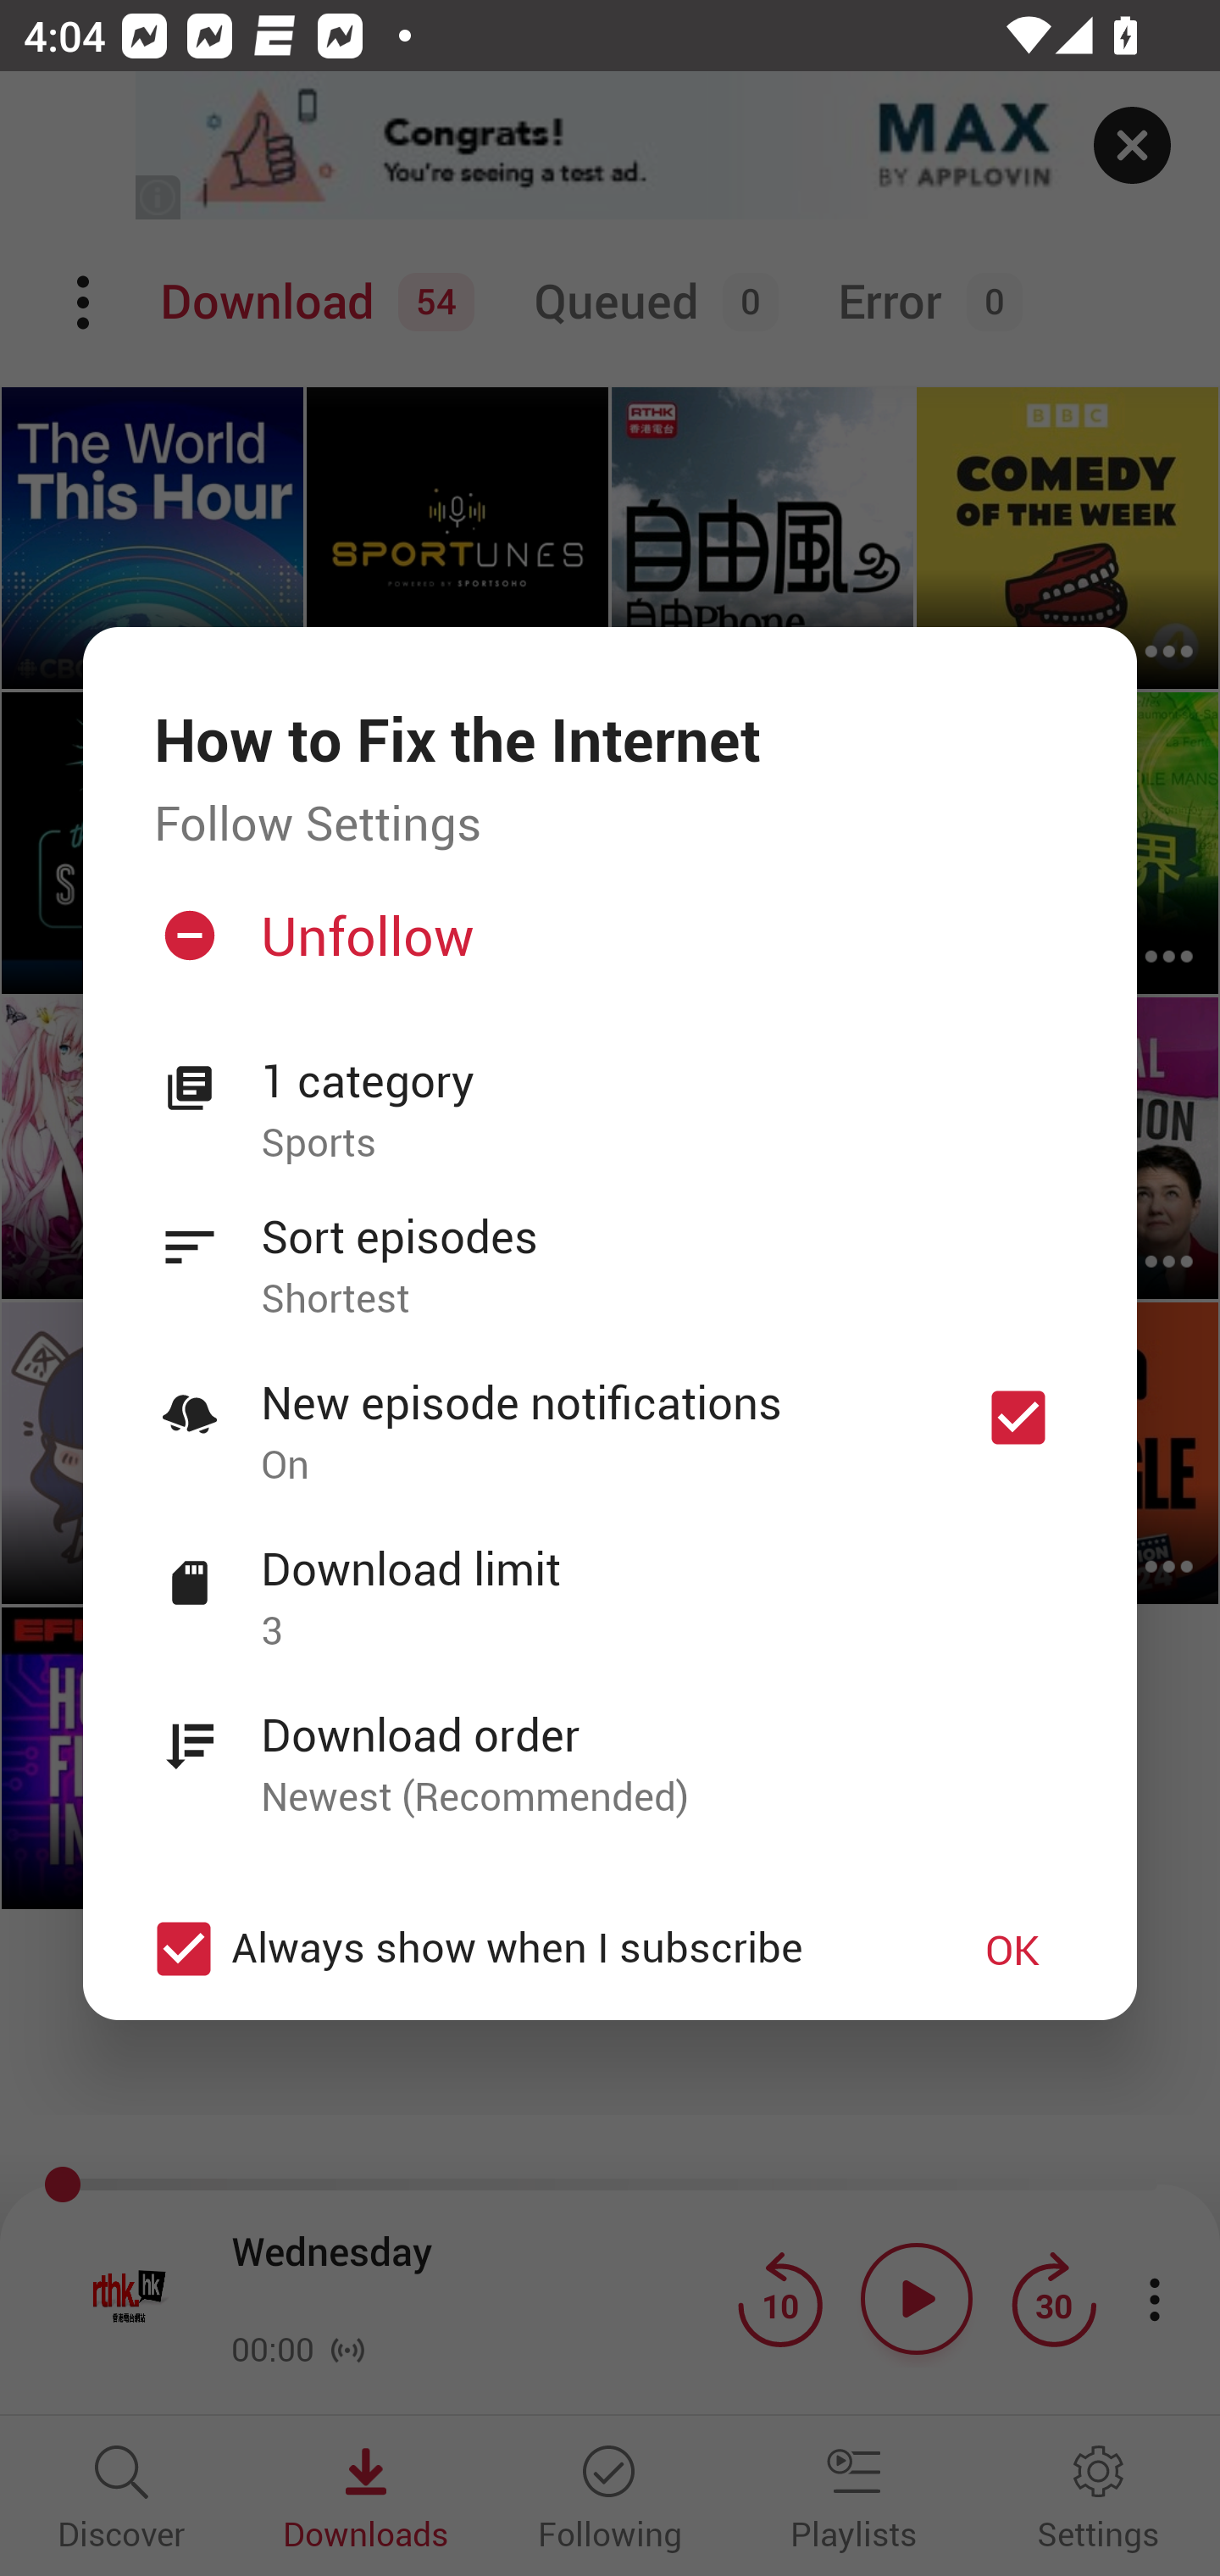 This screenshot has width=1220, height=2576. Describe the element at coordinates (610, 1249) in the screenshot. I see `Sort episodes Shortest` at that location.